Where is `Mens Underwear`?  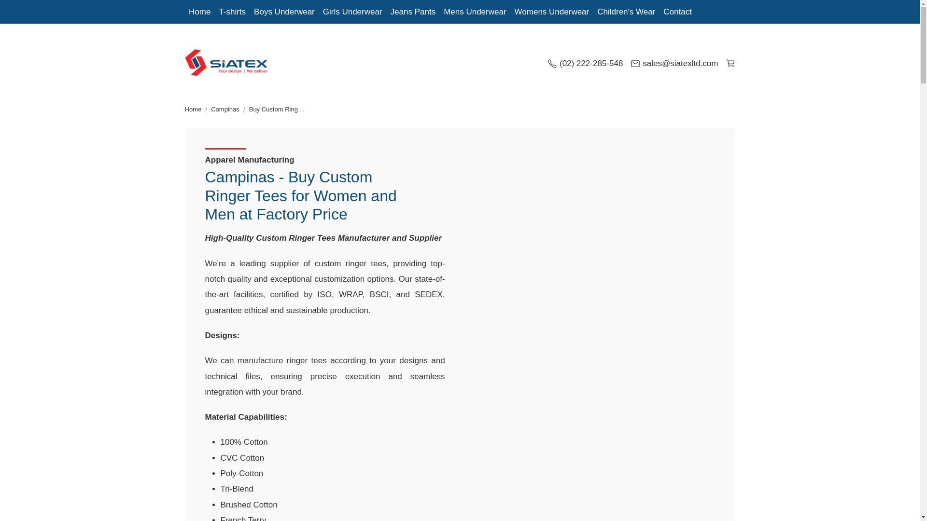 Mens Underwear is located at coordinates (475, 12).